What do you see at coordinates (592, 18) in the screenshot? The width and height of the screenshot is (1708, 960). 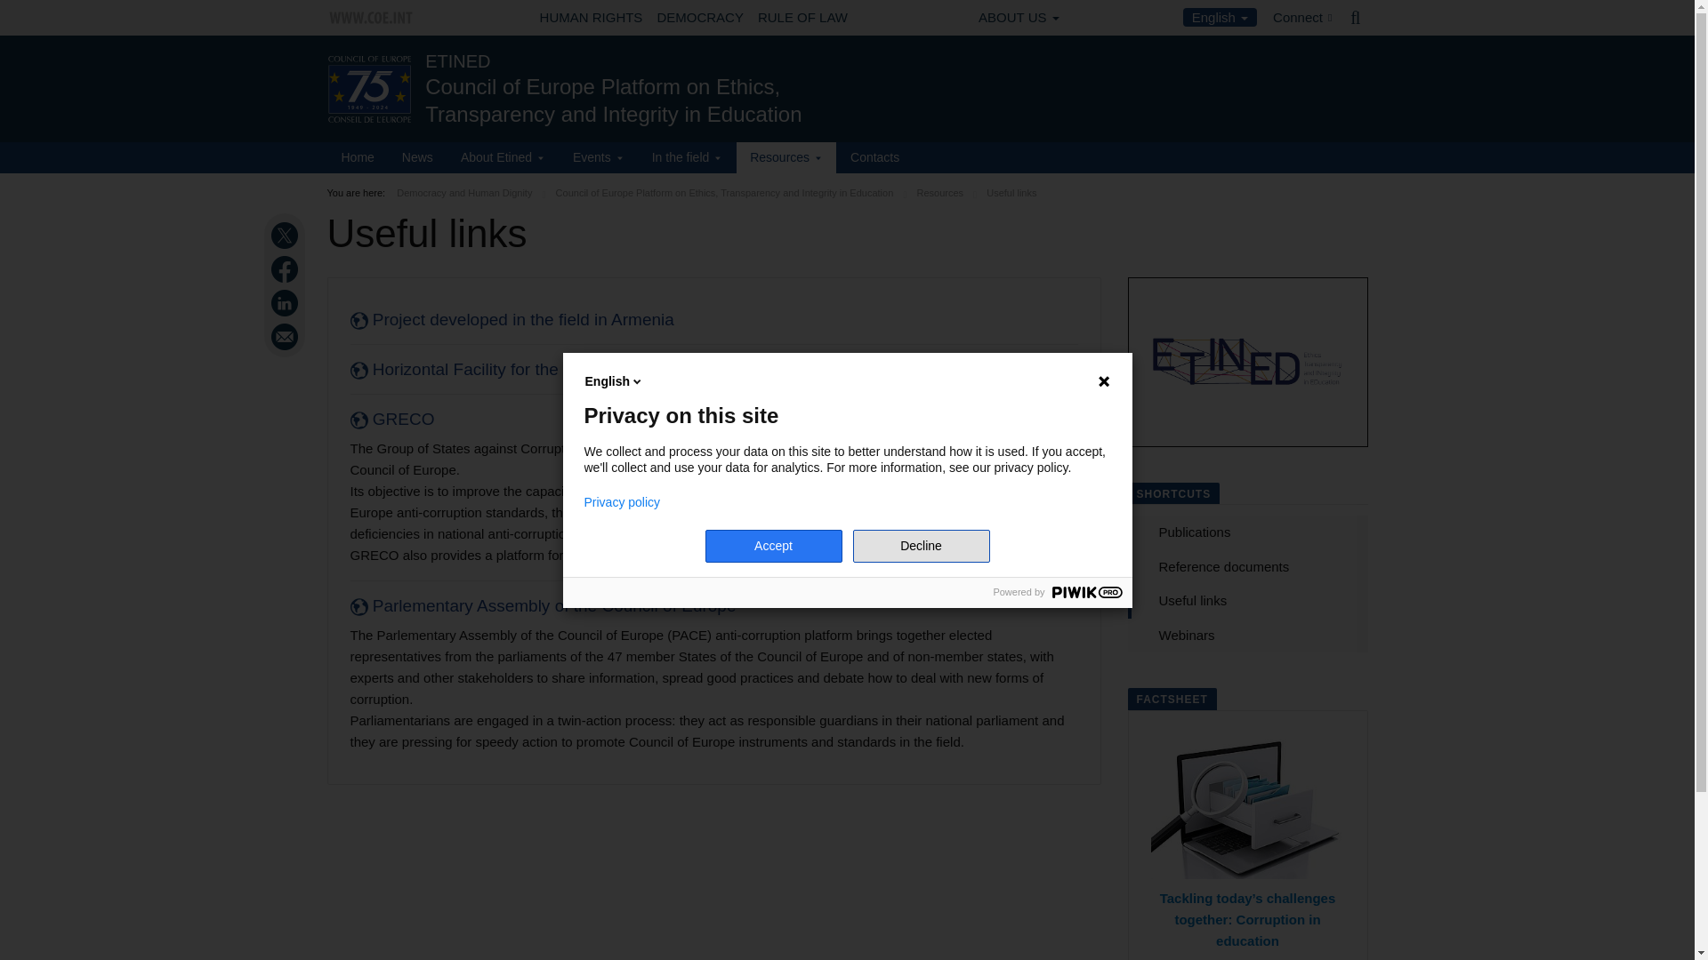 I see `HUMAN RIGHTS` at bounding box center [592, 18].